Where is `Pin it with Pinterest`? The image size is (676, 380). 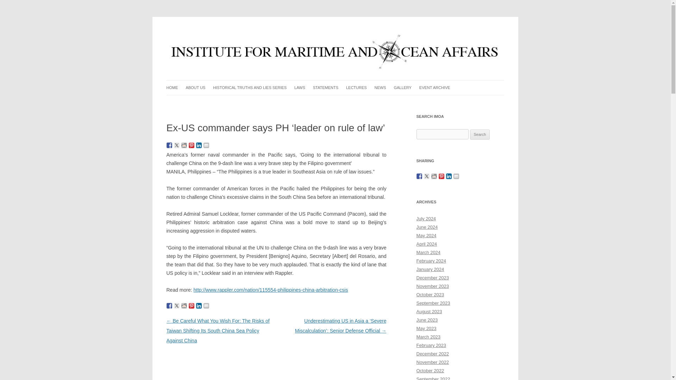 Pin it with Pinterest is located at coordinates (192, 145).